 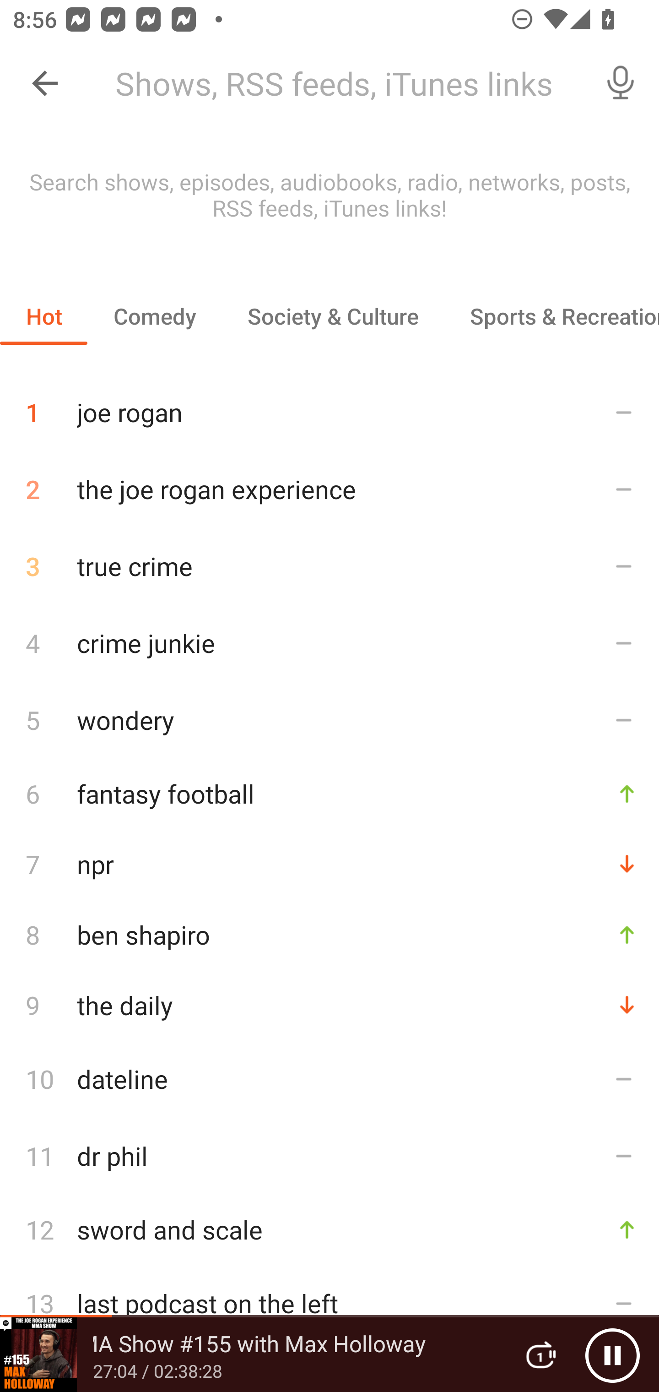 What do you see at coordinates (329, 864) in the screenshot?
I see `7 npr` at bounding box center [329, 864].